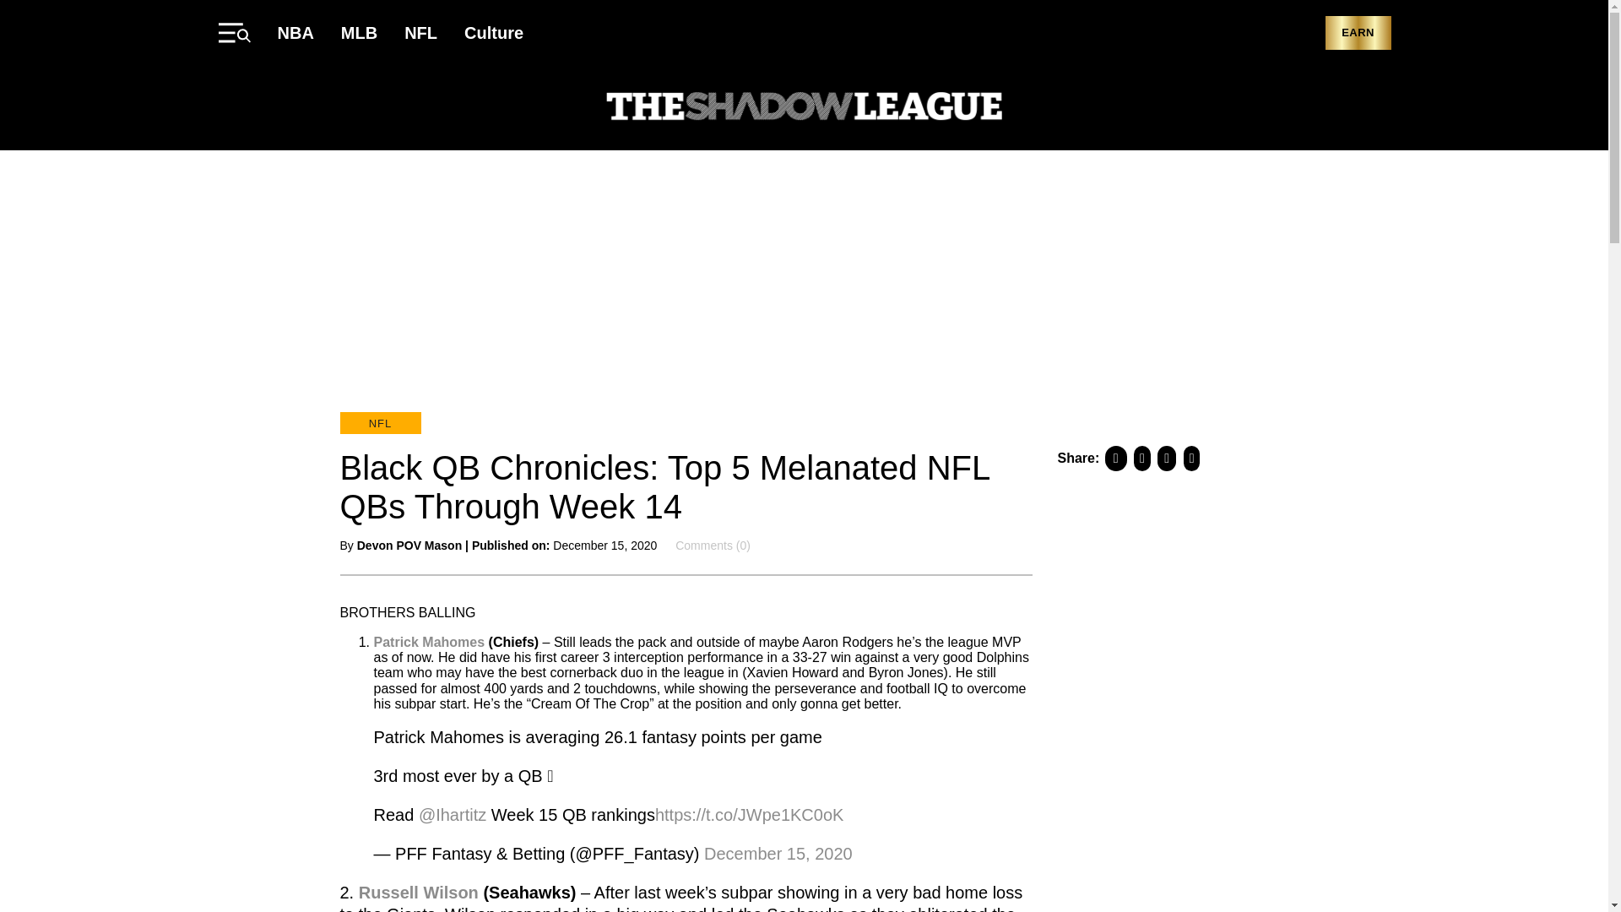 The width and height of the screenshot is (1621, 912). Describe the element at coordinates (359, 32) in the screenshot. I see `MLB` at that location.